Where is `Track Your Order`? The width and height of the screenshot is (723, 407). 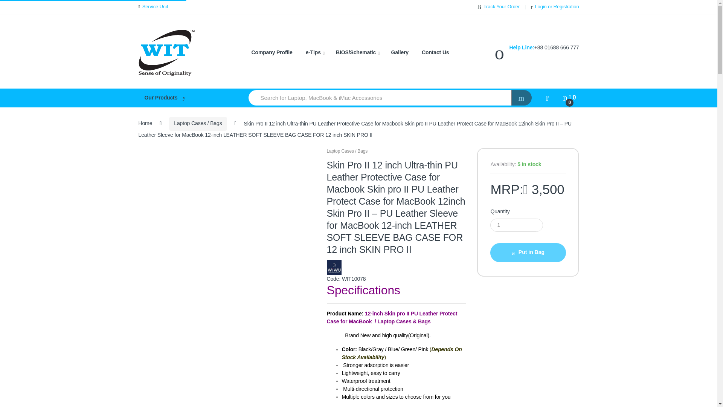
Track Your Order is located at coordinates (499, 7).